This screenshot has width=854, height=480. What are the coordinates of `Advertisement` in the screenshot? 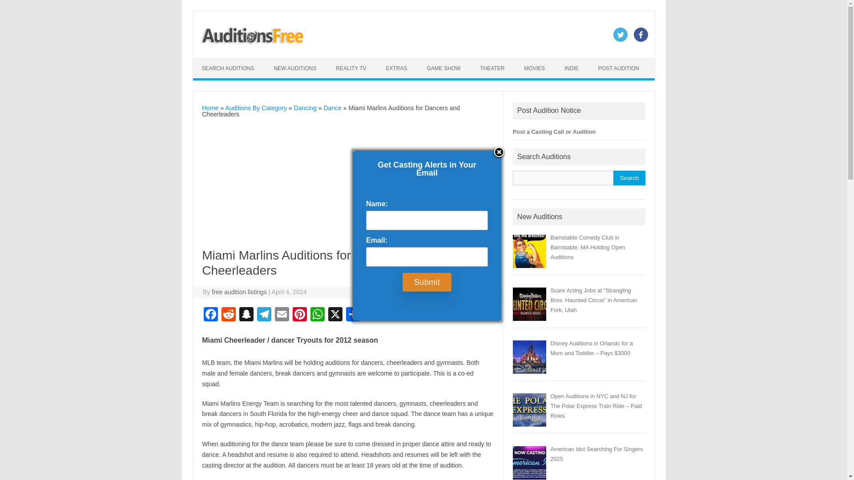 It's located at (348, 186).